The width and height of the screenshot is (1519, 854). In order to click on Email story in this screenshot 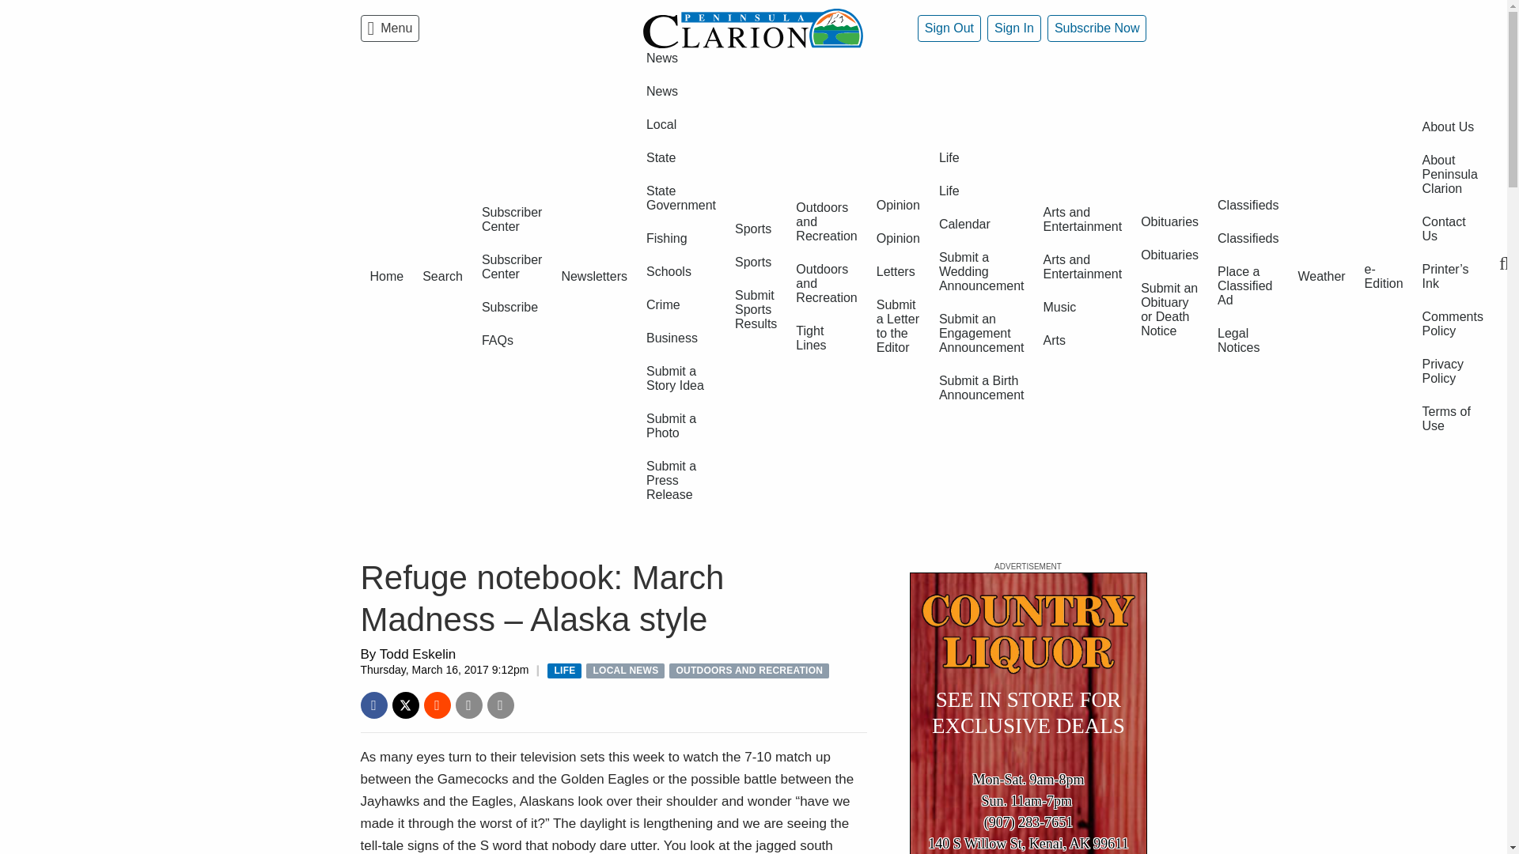, I will do `click(469, 705)`.